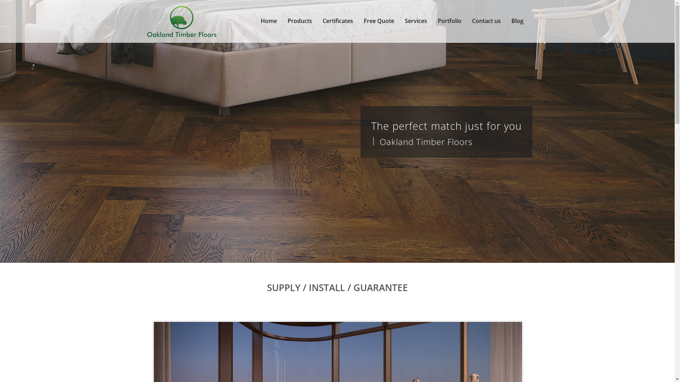 Image resolution: width=680 pixels, height=382 pixels. What do you see at coordinates (487, 21) in the screenshot?
I see `Contact us` at bounding box center [487, 21].